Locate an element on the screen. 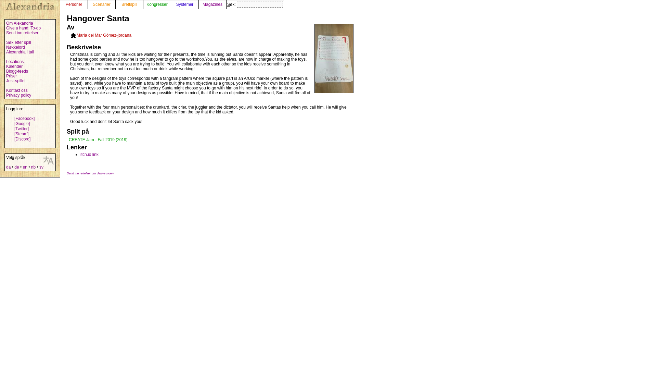 The image size is (657, 370). nb is located at coordinates (33, 167).